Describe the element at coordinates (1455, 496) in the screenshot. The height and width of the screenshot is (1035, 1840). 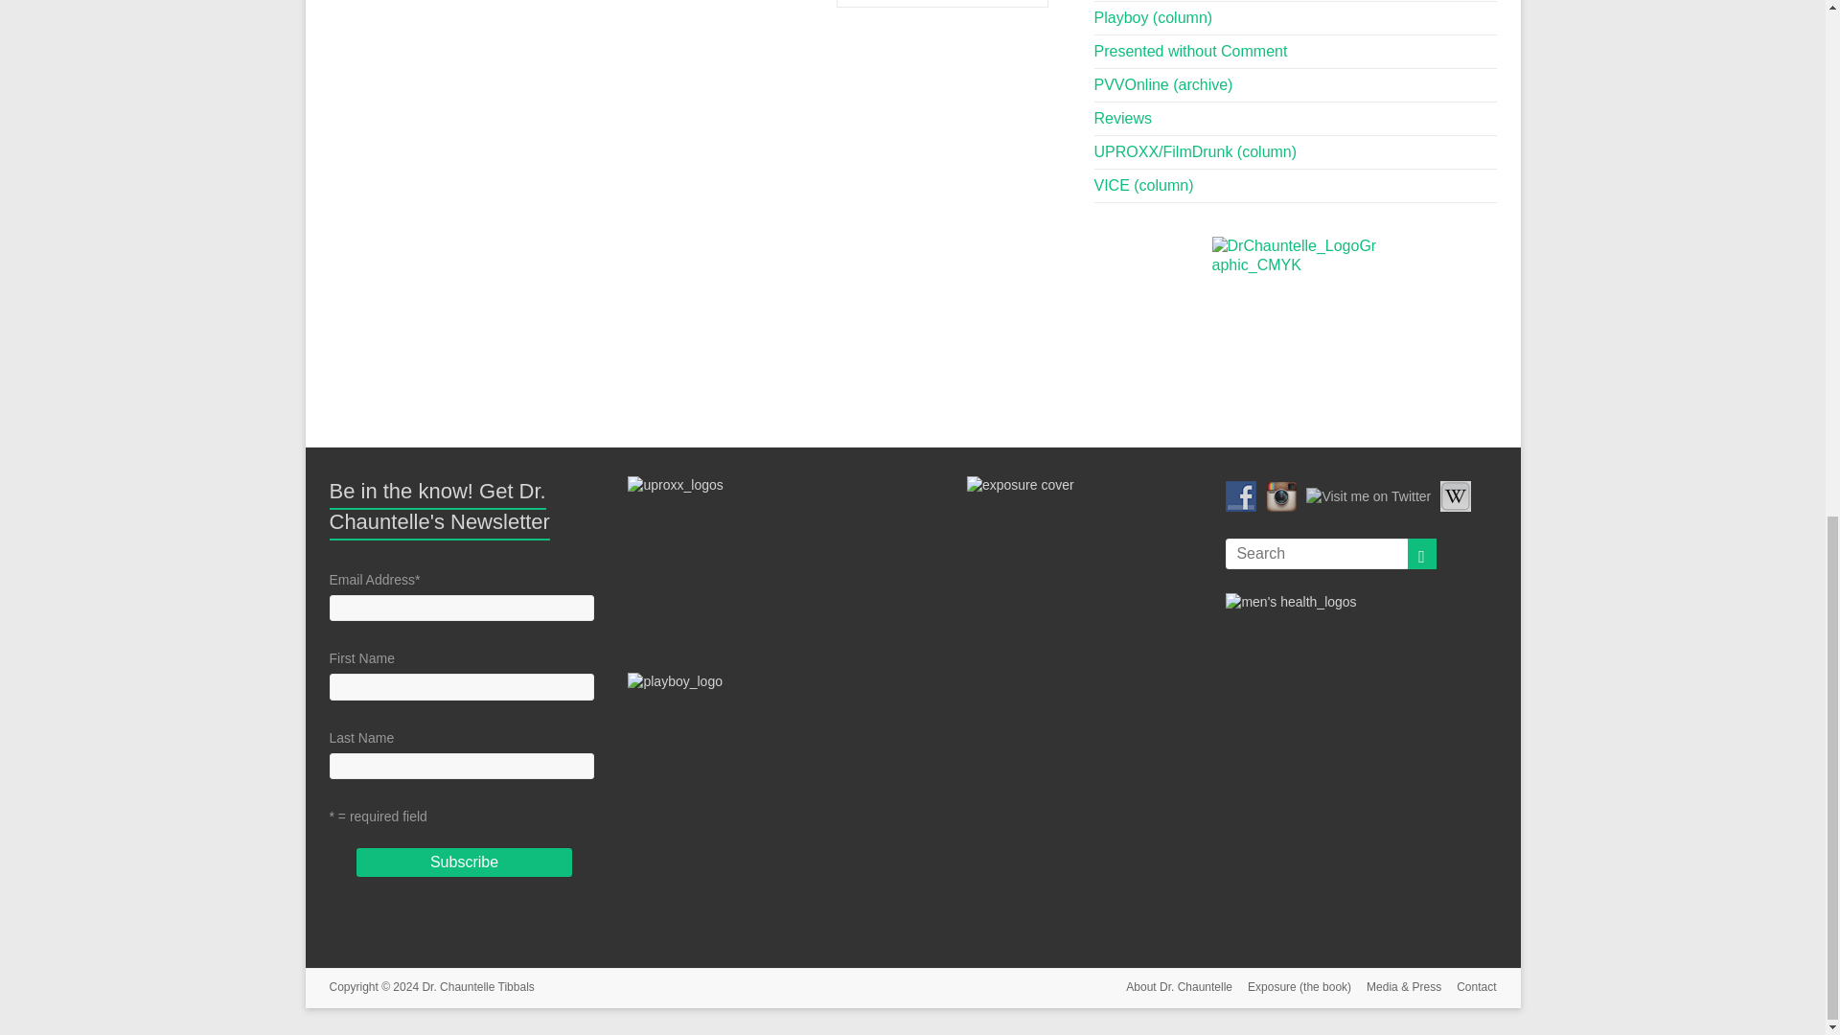
I see `Visit me on ` at that location.